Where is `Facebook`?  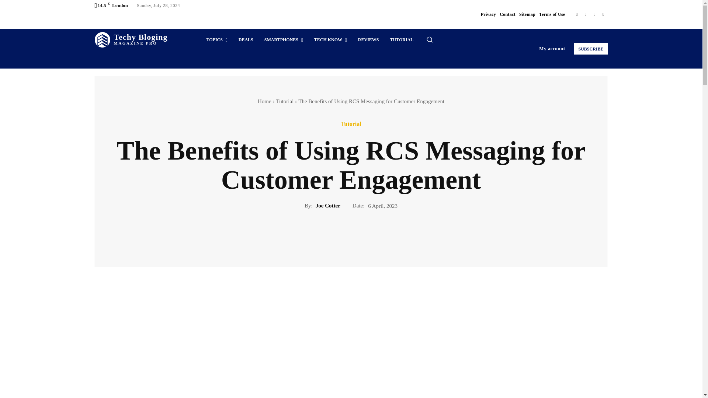
Facebook is located at coordinates (246, 40).